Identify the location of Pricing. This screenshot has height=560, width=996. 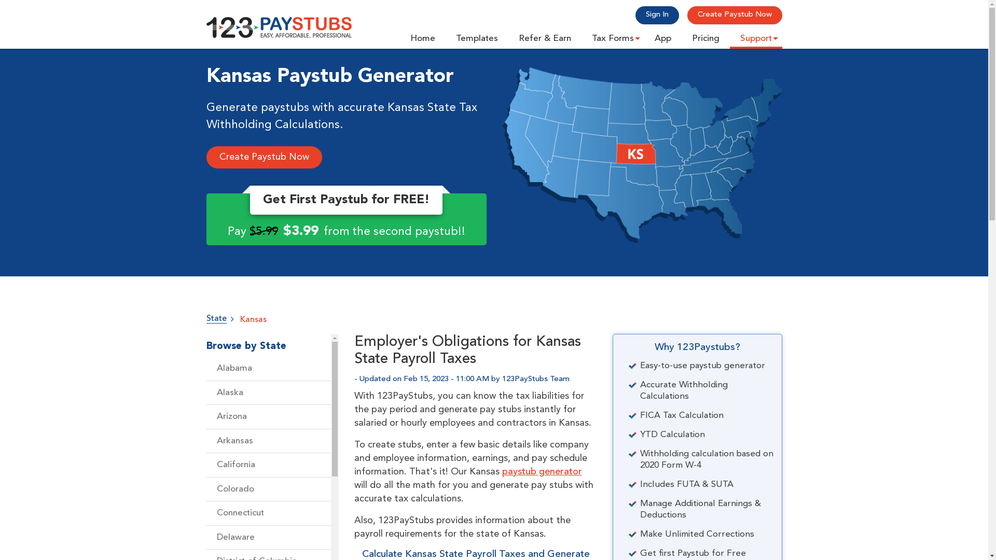
(706, 35).